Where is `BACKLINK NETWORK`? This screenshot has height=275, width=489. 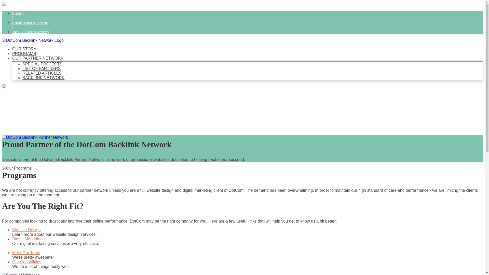 BACKLINK NETWORK is located at coordinates (43, 78).